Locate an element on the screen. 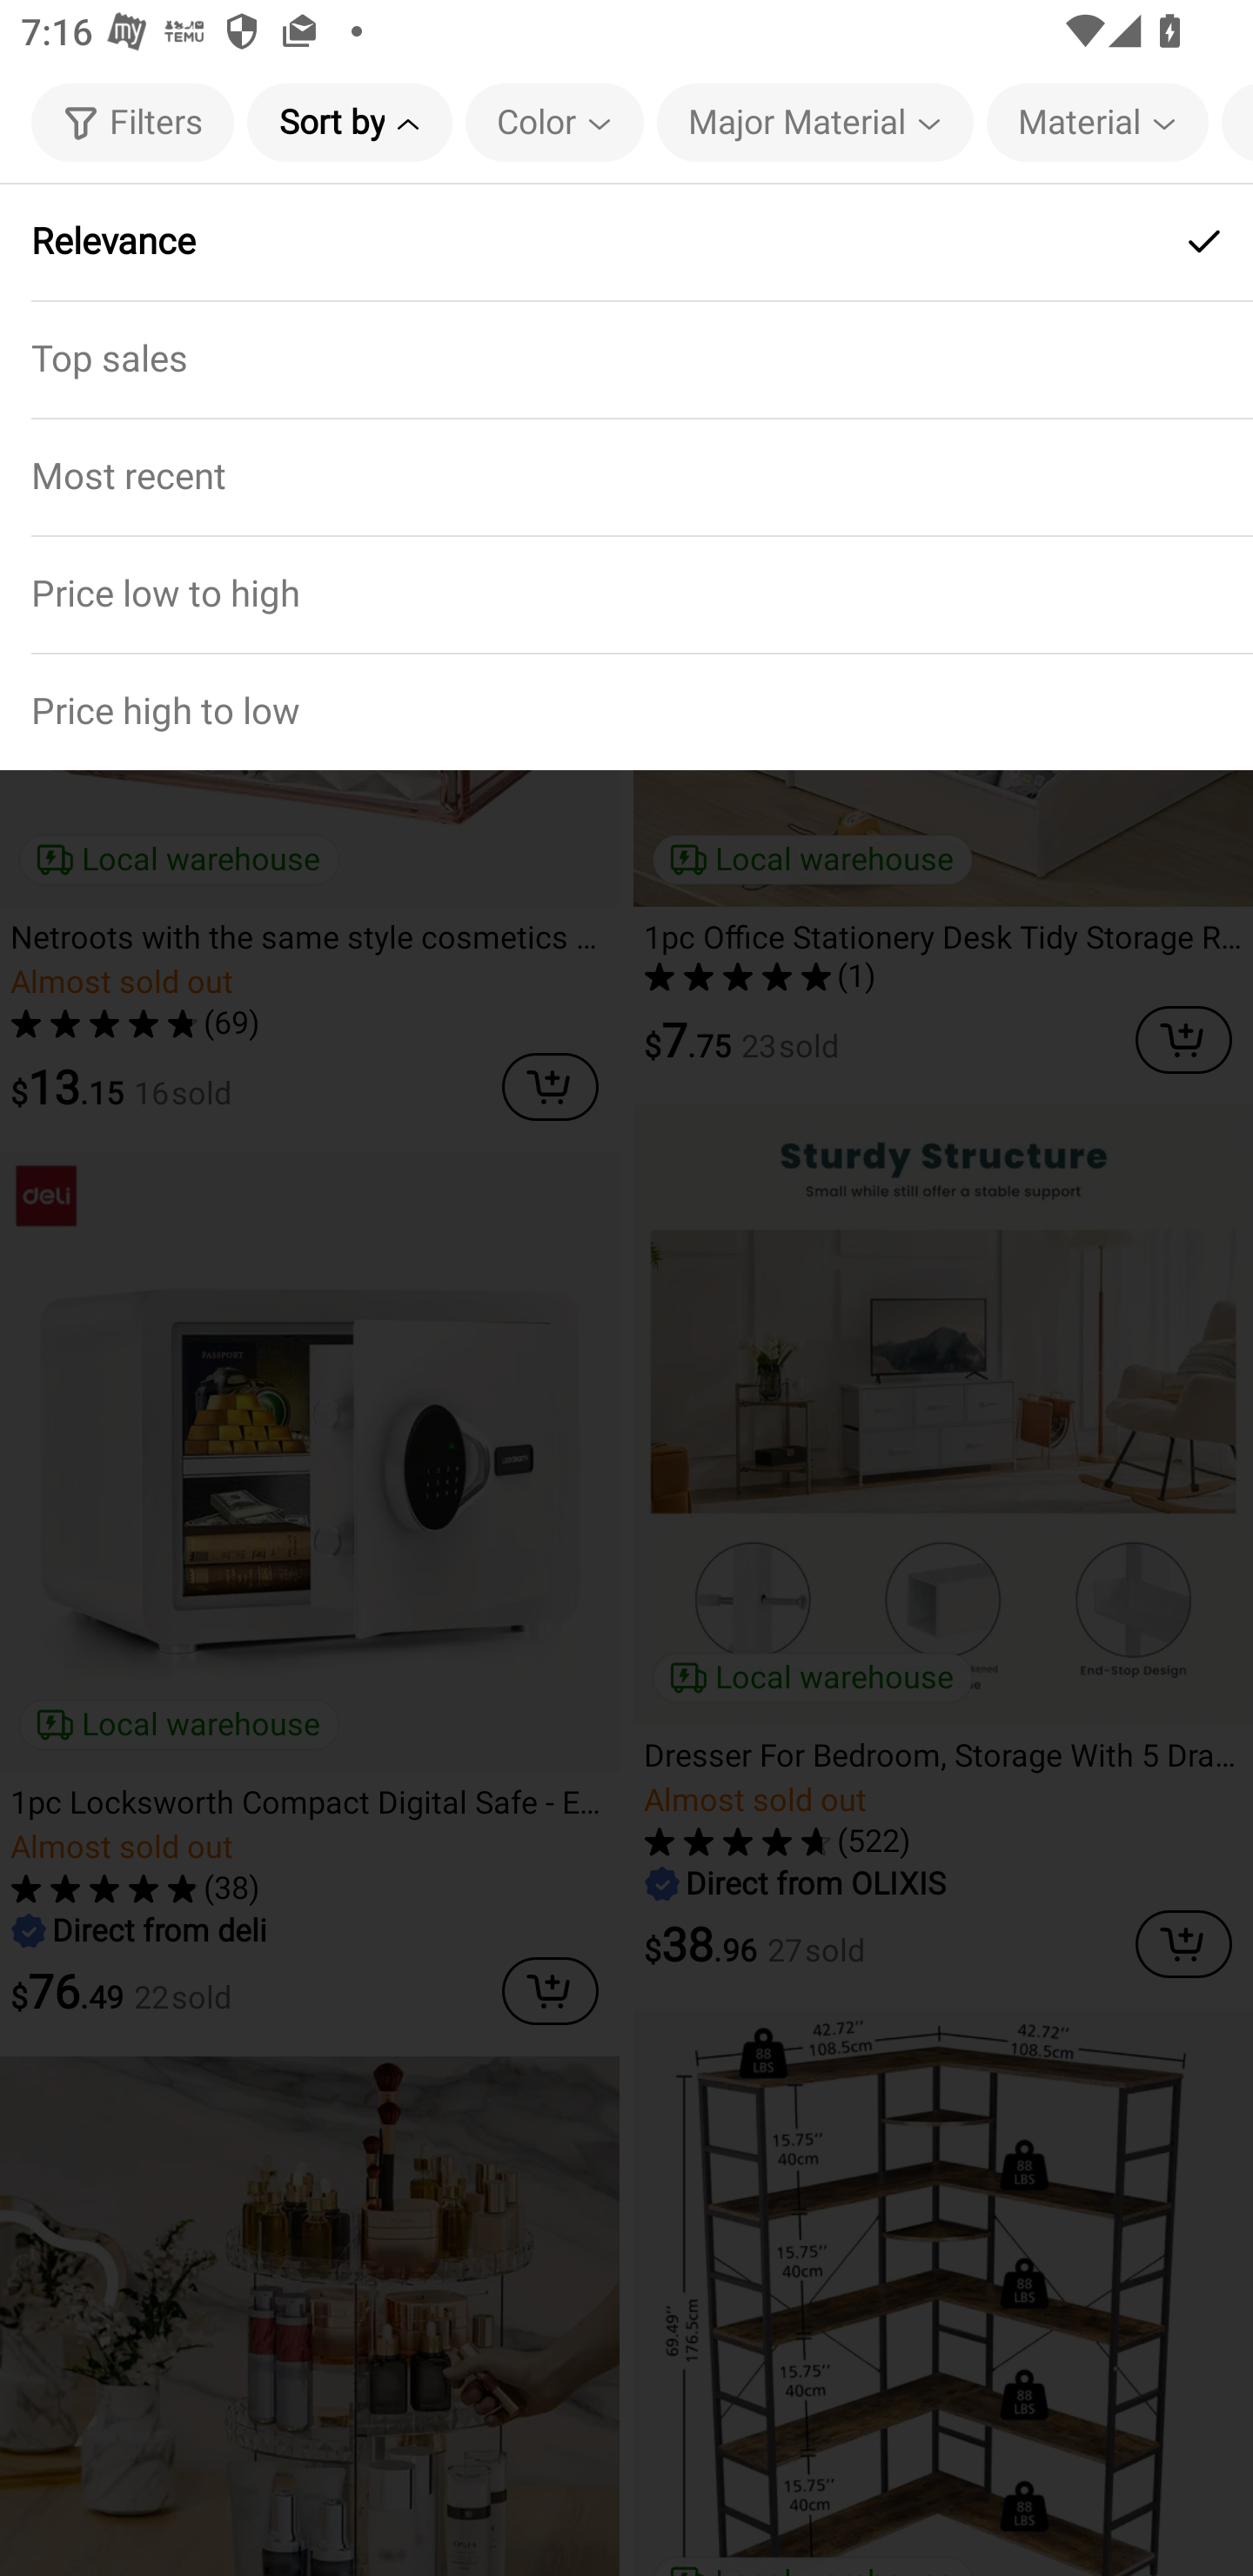  Sort by is located at coordinates (349, 122).